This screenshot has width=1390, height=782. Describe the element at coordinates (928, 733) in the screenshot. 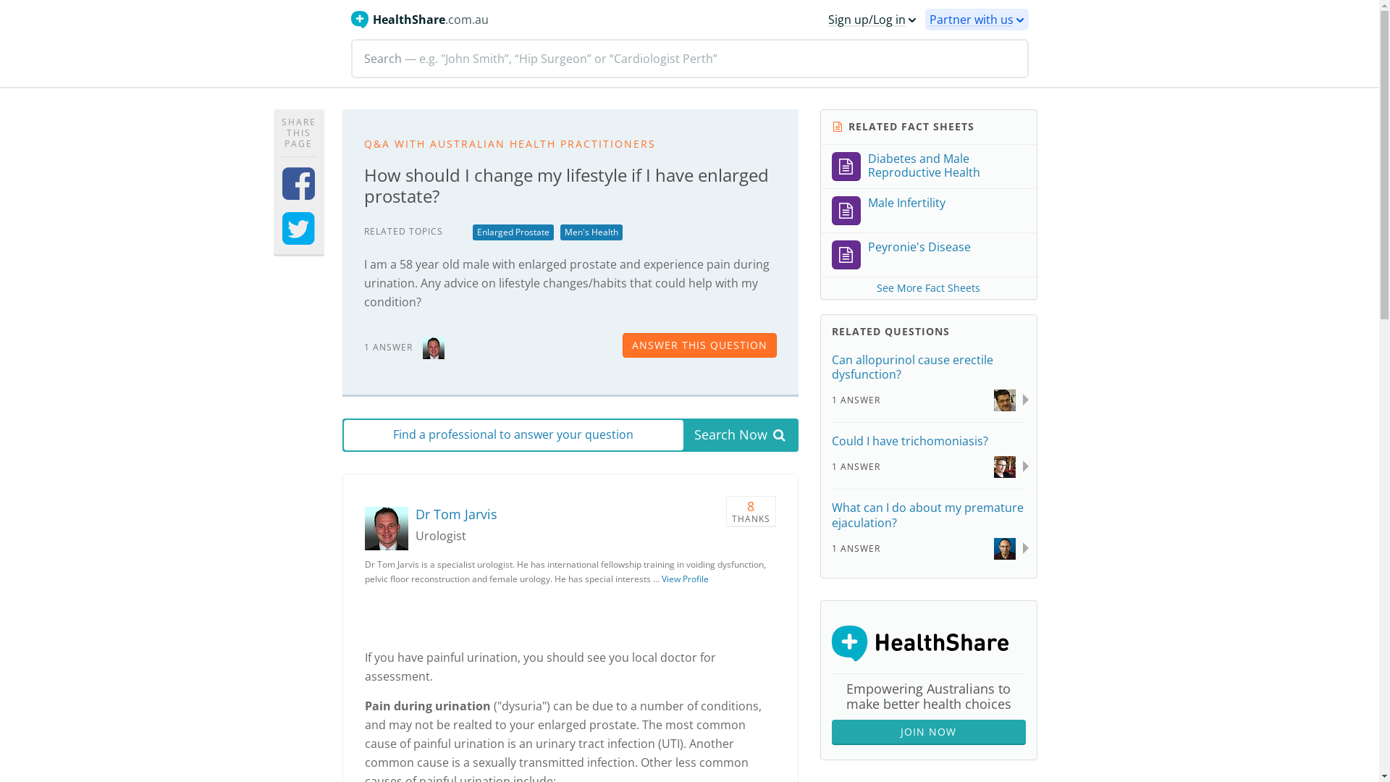

I see `JOIN NOW` at that location.